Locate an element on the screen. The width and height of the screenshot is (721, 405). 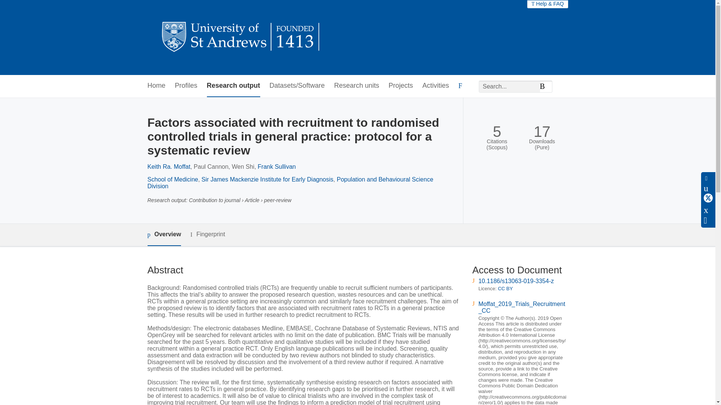
Population and Behavioural Science Division is located at coordinates (290, 183).